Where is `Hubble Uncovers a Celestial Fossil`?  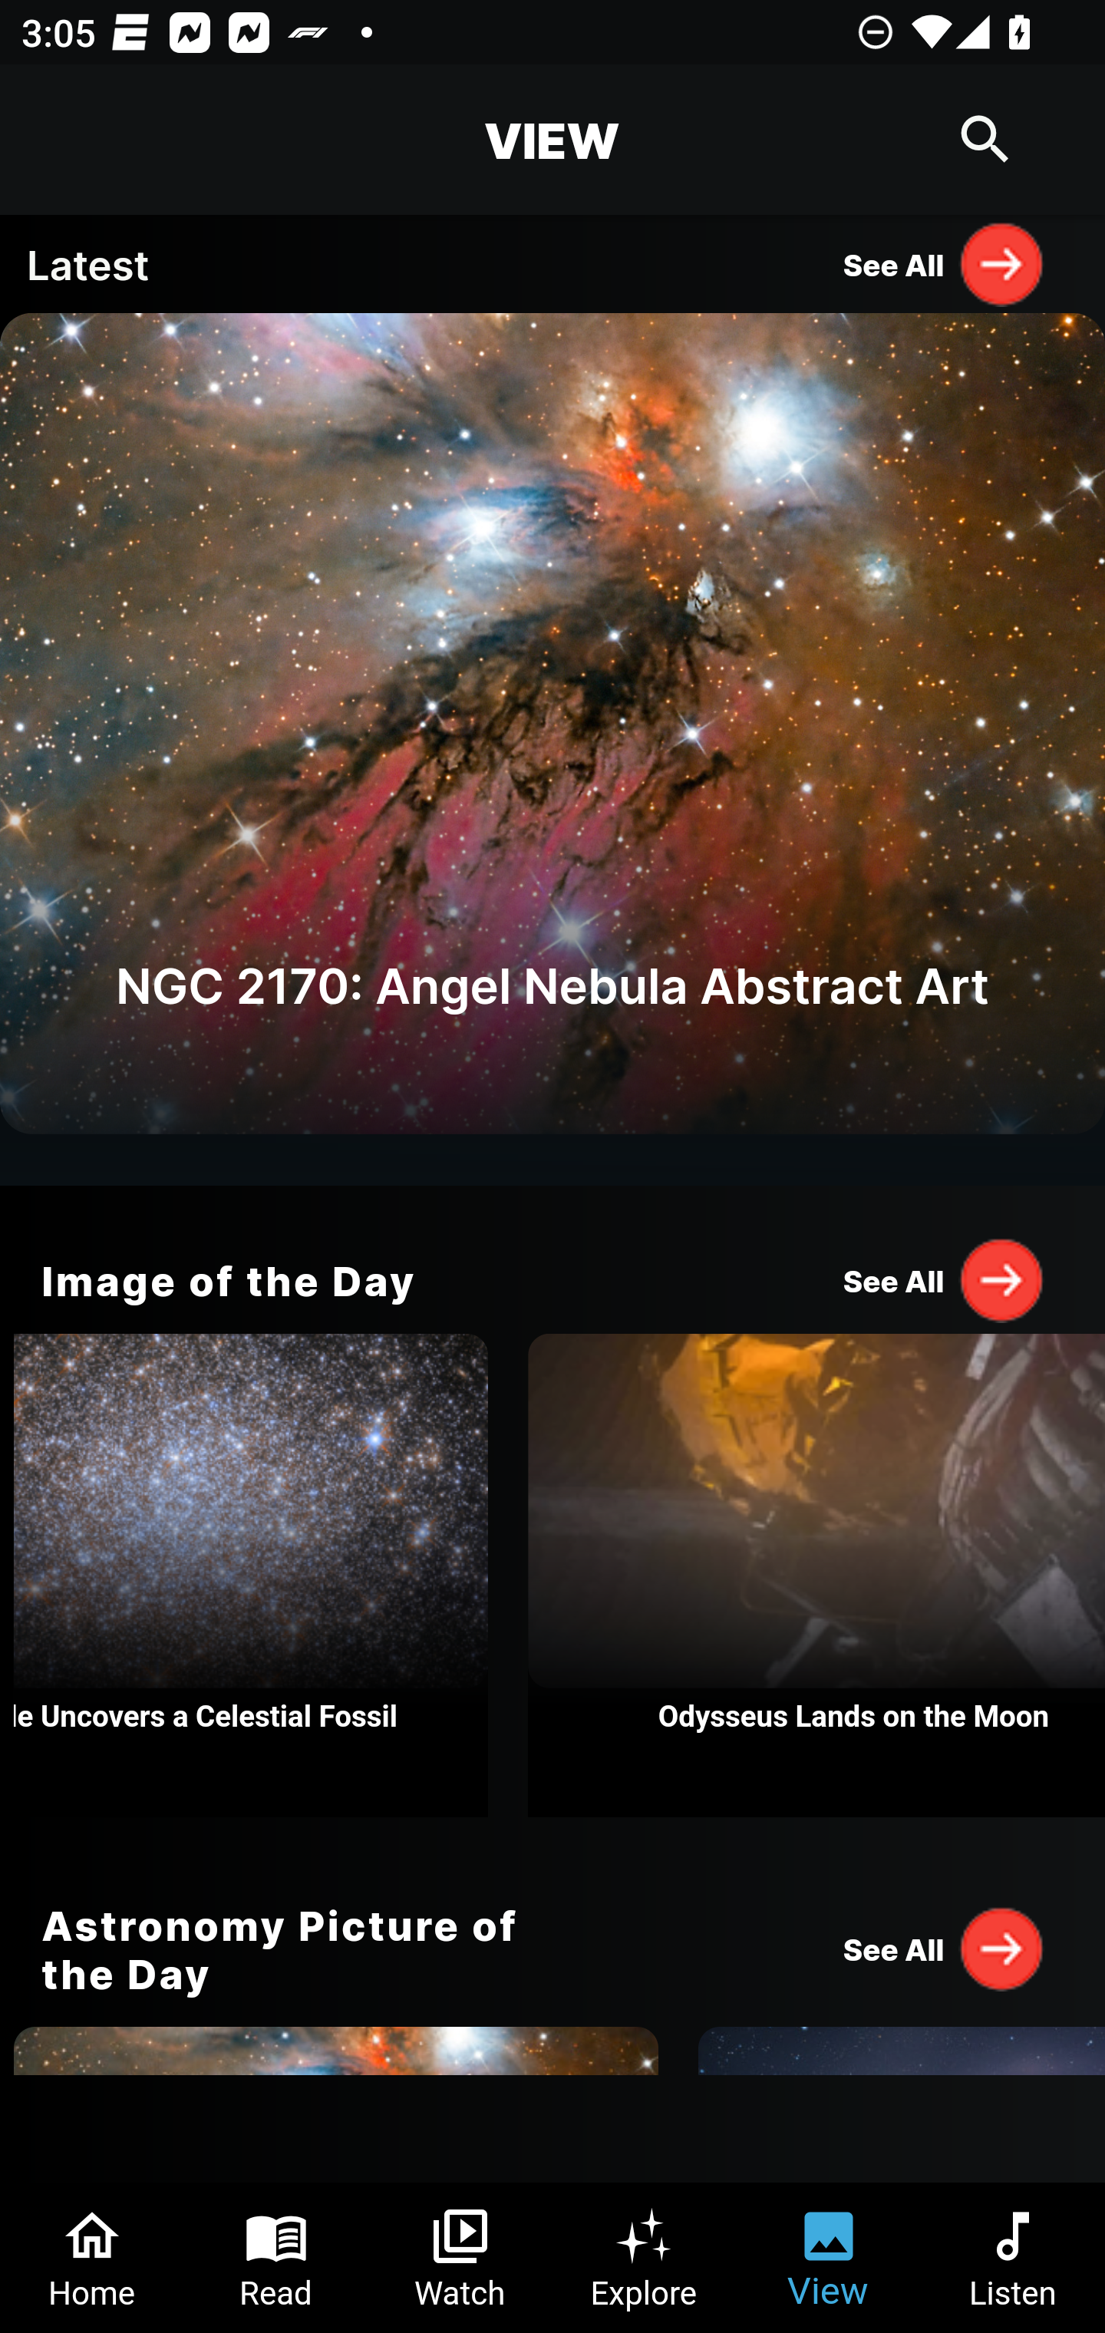
Hubble Uncovers a Celestial Fossil is located at coordinates (250, 1576).